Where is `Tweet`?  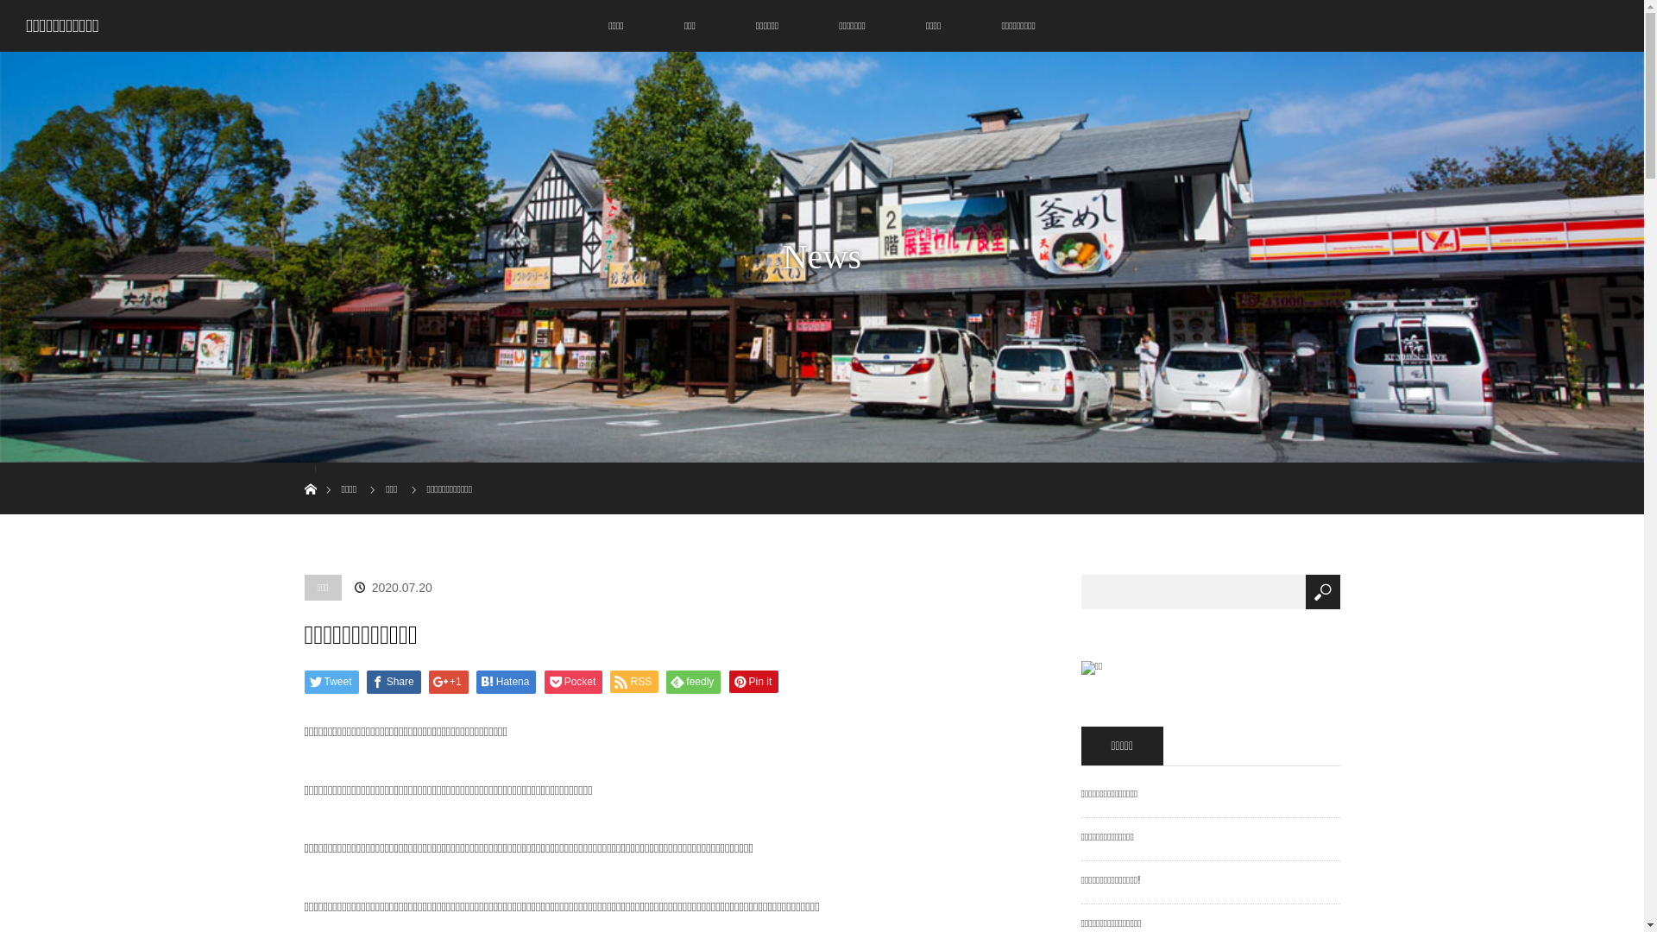 Tweet is located at coordinates (331, 682).